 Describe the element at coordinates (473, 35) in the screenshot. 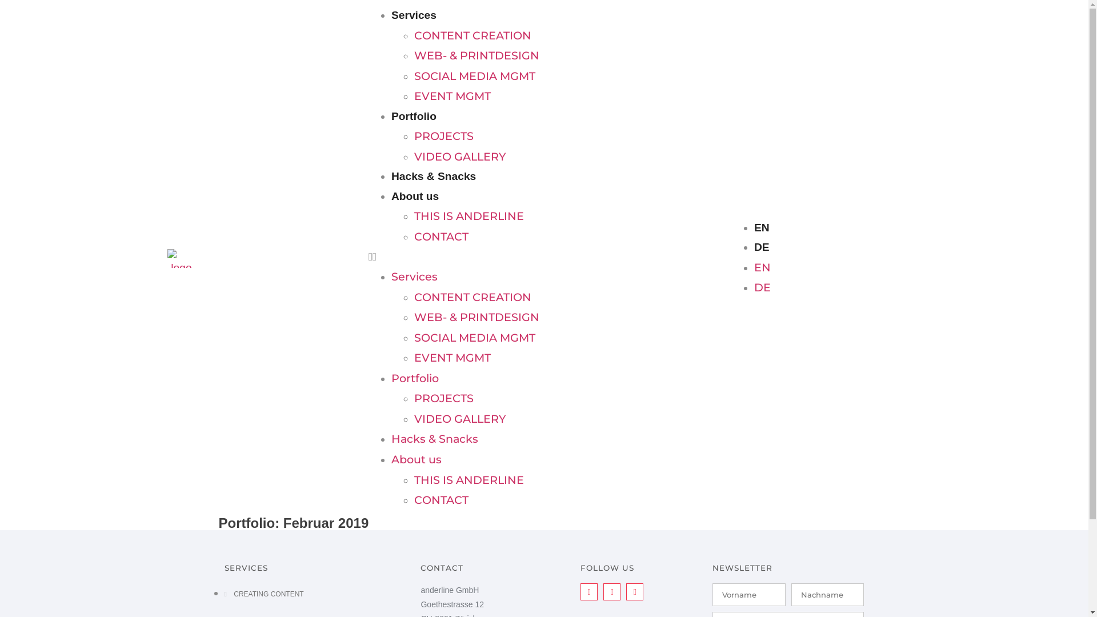

I see `CONTENT CREATION` at that location.